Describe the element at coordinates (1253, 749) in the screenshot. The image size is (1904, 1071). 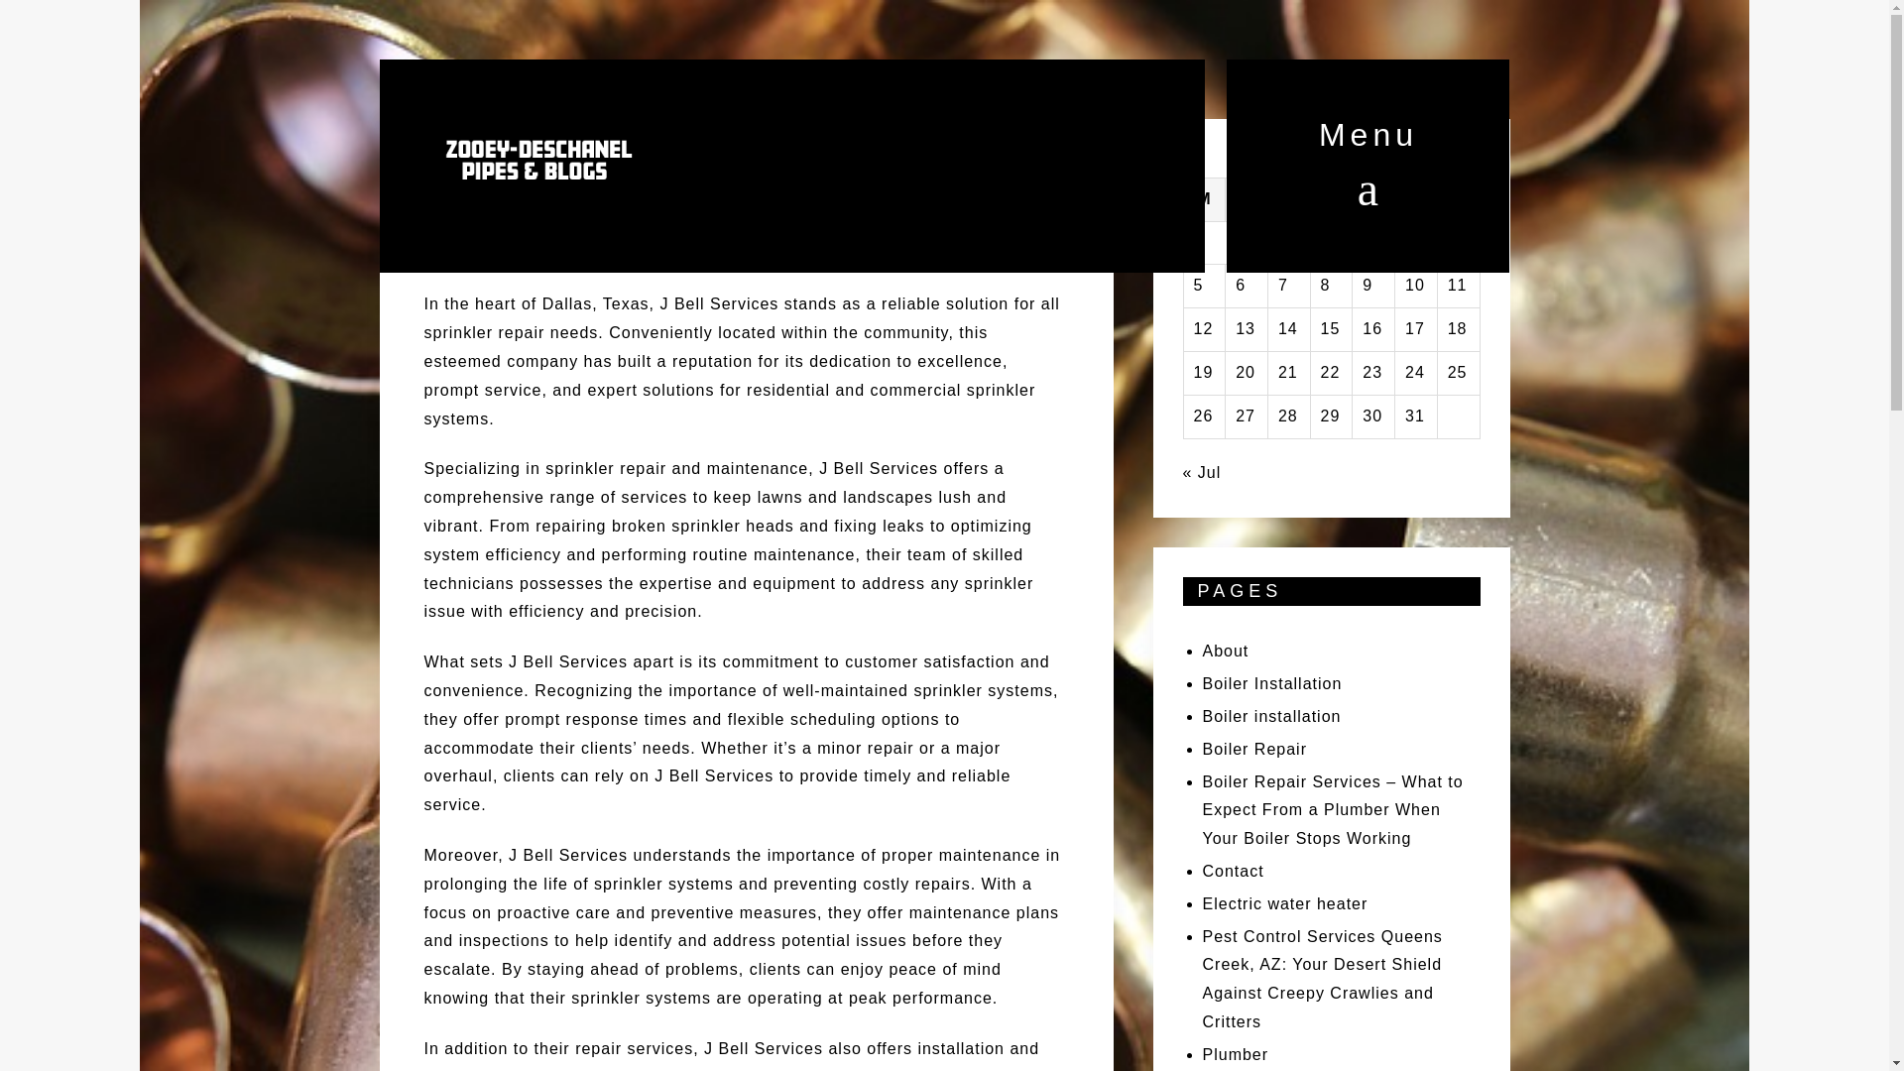
I see `Boiler Repair` at that location.